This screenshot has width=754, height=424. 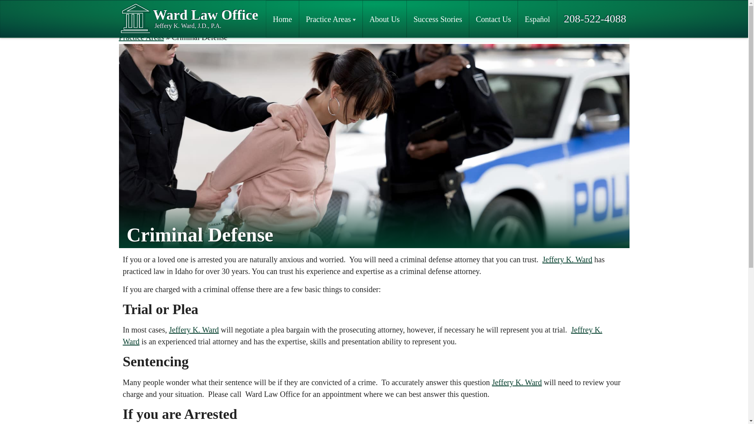 What do you see at coordinates (331, 119) in the screenshot?
I see `Contact Us` at bounding box center [331, 119].